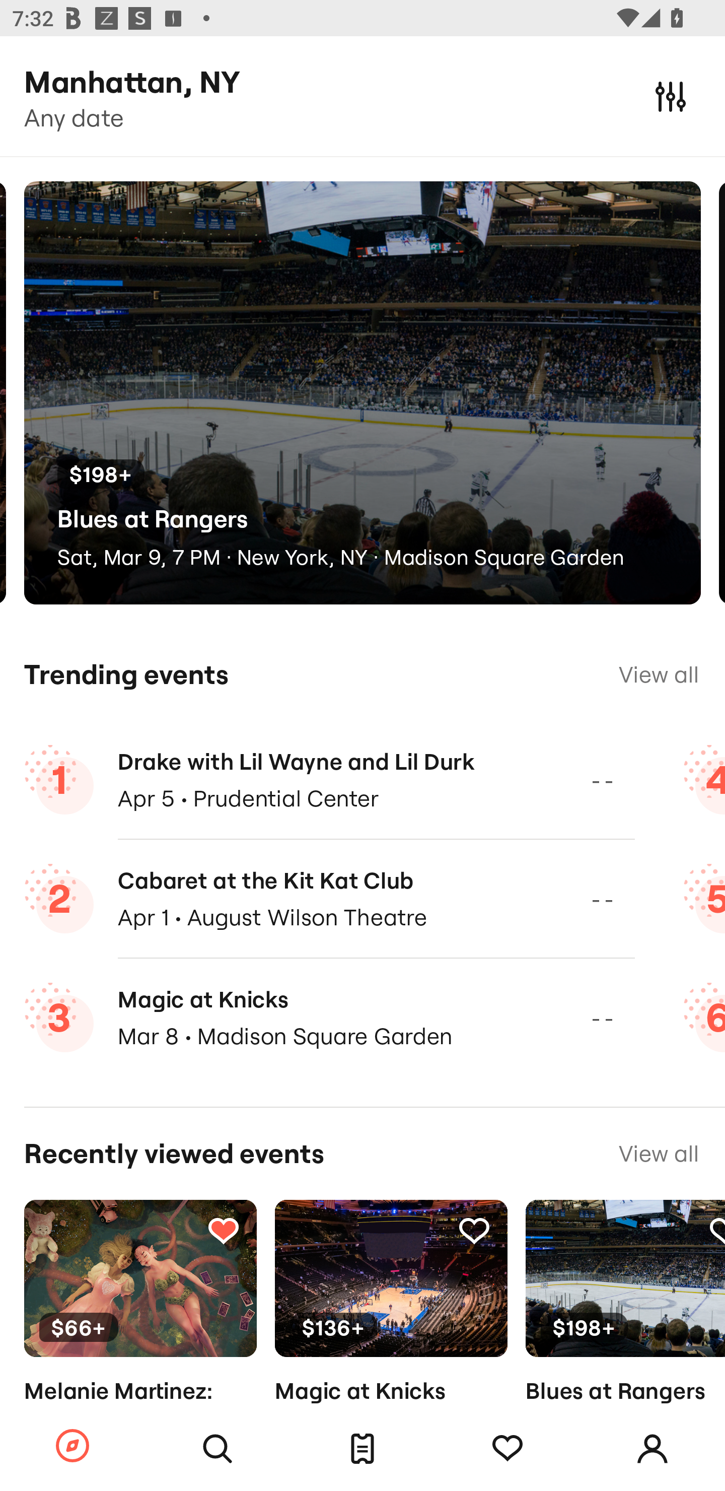  Describe the element at coordinates (671, 96) in the screenshot. I see `Close` at that location.